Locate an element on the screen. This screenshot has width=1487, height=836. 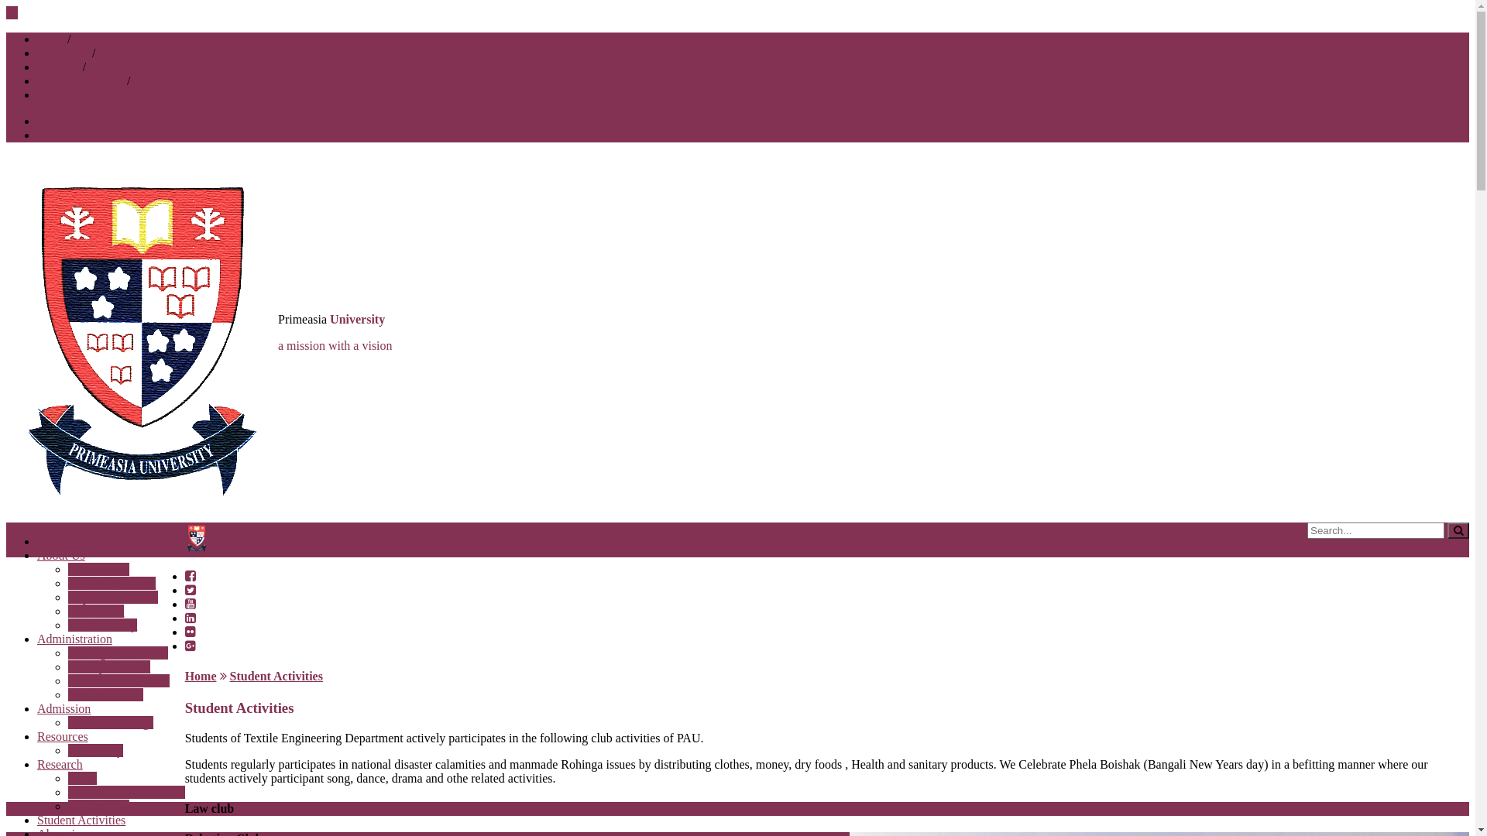
Laboratory is located at coordinates (96, 751).